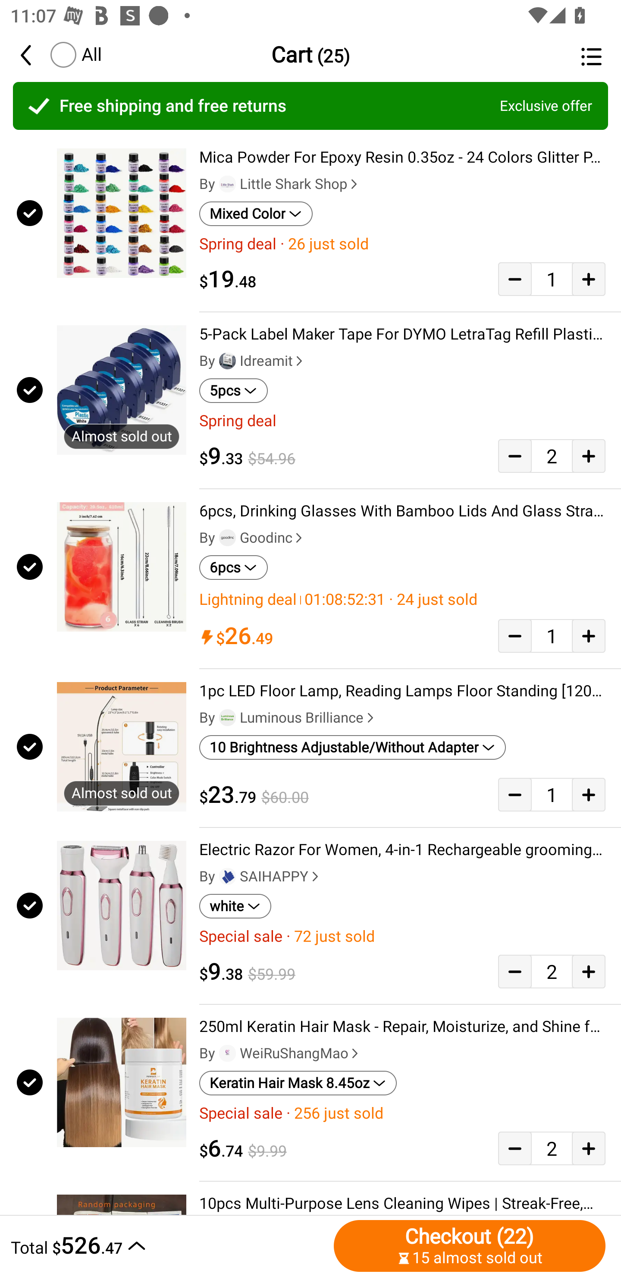  What do you see at coordinates (552, 1148) in the screenshot?
I see `2` at bounding box center [552, 1148].